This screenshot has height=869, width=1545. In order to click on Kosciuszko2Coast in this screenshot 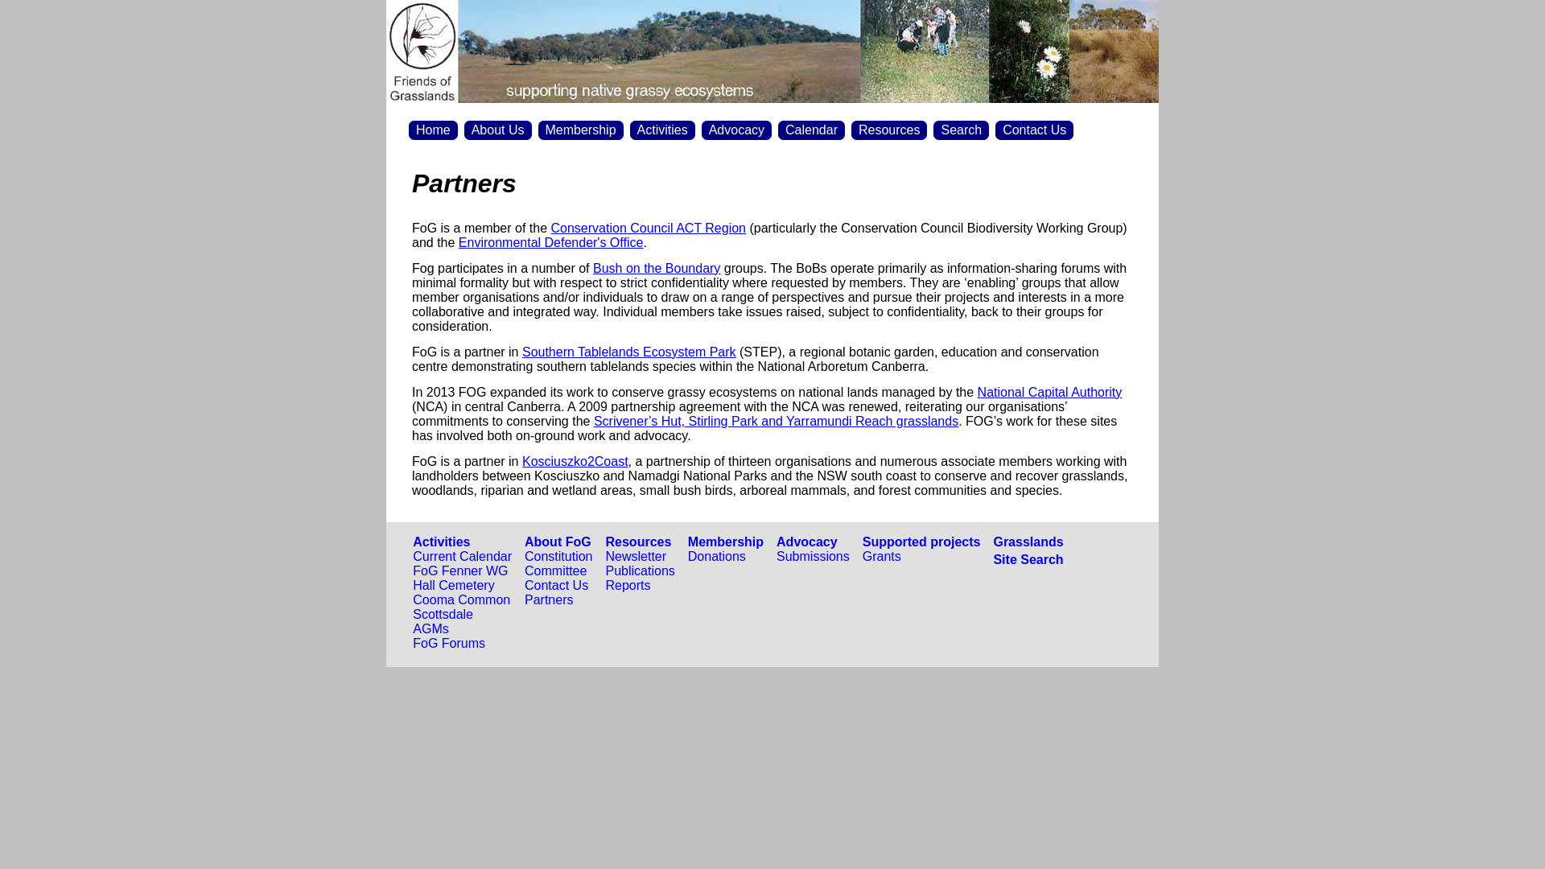, I will do `click(575, 462)`.